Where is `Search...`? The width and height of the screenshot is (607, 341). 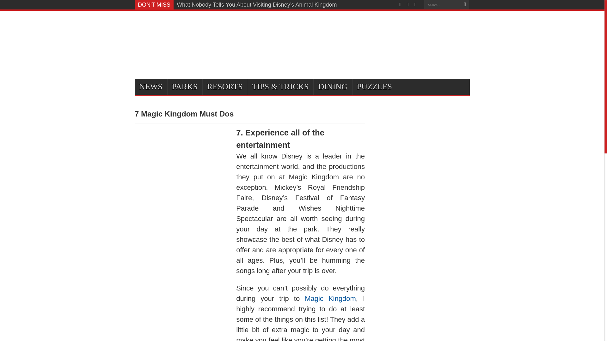 Search... is located at coordinates (442, 4).